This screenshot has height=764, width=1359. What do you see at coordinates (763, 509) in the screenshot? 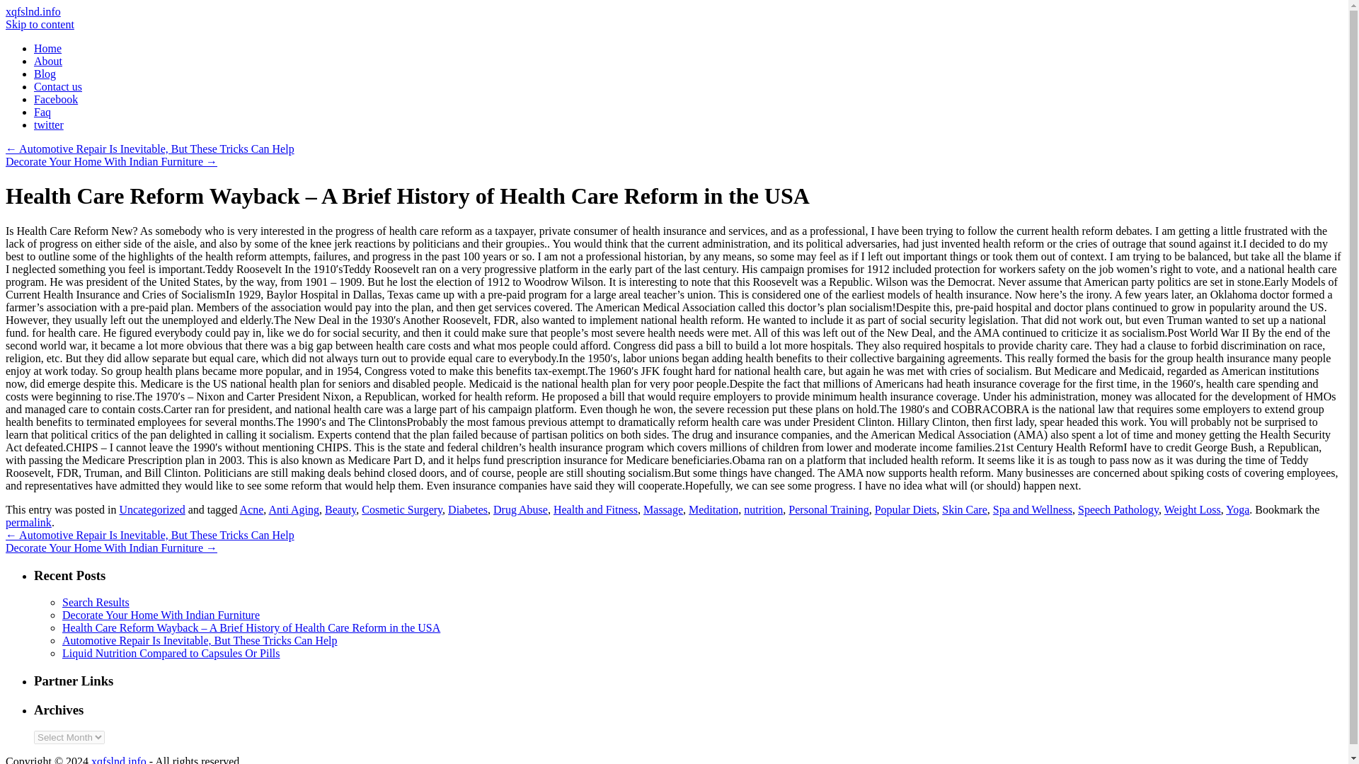
I see `nutrition` at bounding box center [763, 509].